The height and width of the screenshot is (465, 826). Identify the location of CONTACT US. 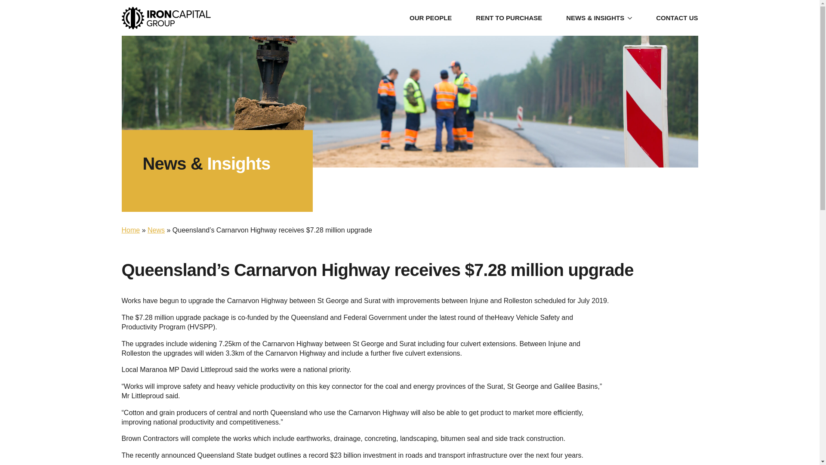
(677, 18).